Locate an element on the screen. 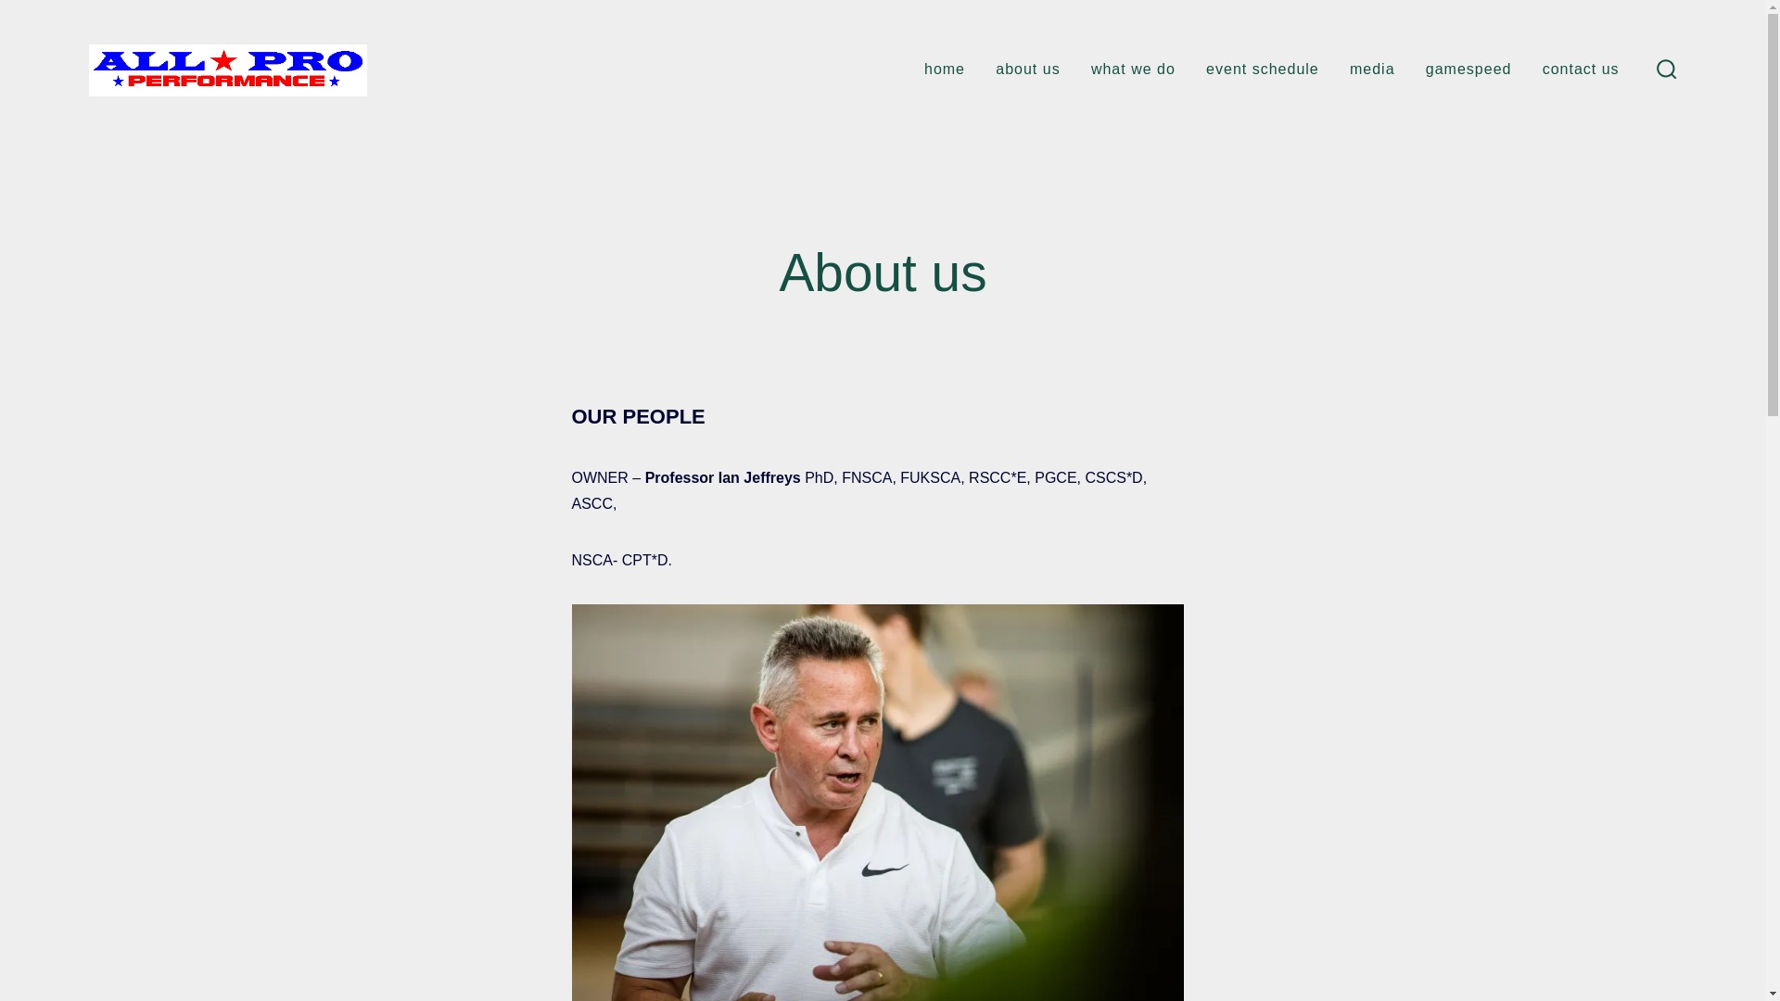 This screenshot has width=1780, height=1001. search toggle is located at coordinates (1666, 70).